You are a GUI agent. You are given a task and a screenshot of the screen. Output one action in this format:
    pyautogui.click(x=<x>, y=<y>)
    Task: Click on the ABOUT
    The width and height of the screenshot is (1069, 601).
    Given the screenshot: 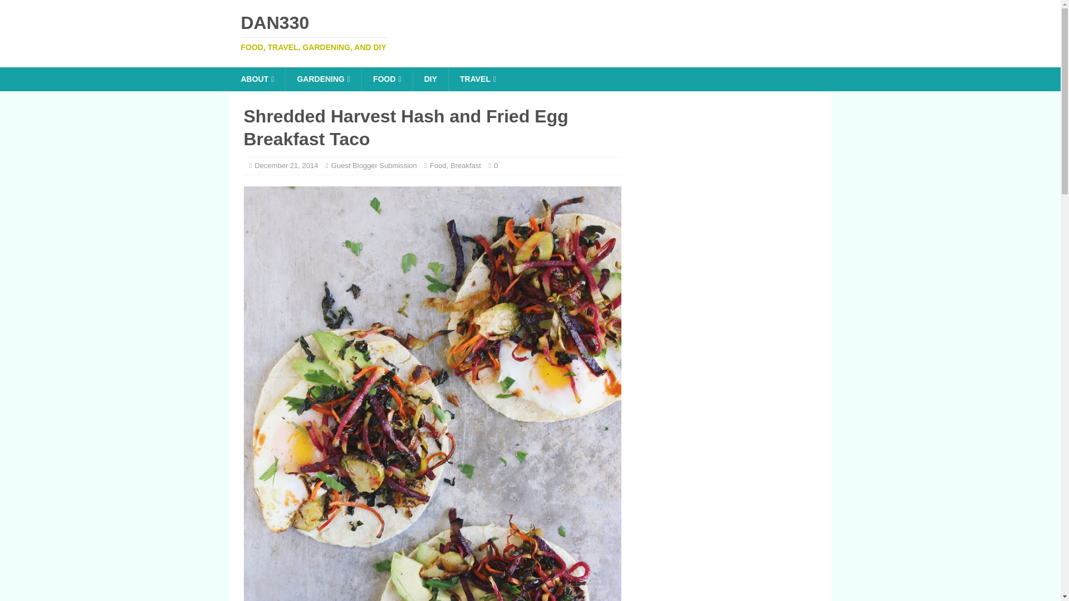 What is the action you would take?
    pyautogui.click(x=530, y=32)
    